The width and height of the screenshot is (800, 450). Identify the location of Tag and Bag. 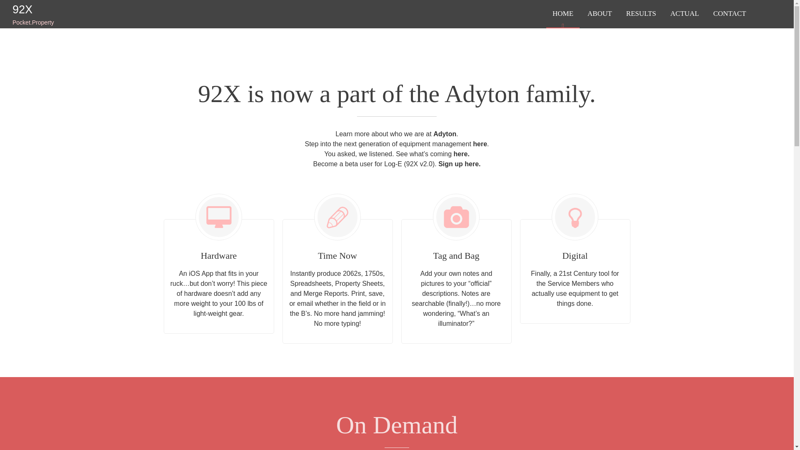
(456, 260).